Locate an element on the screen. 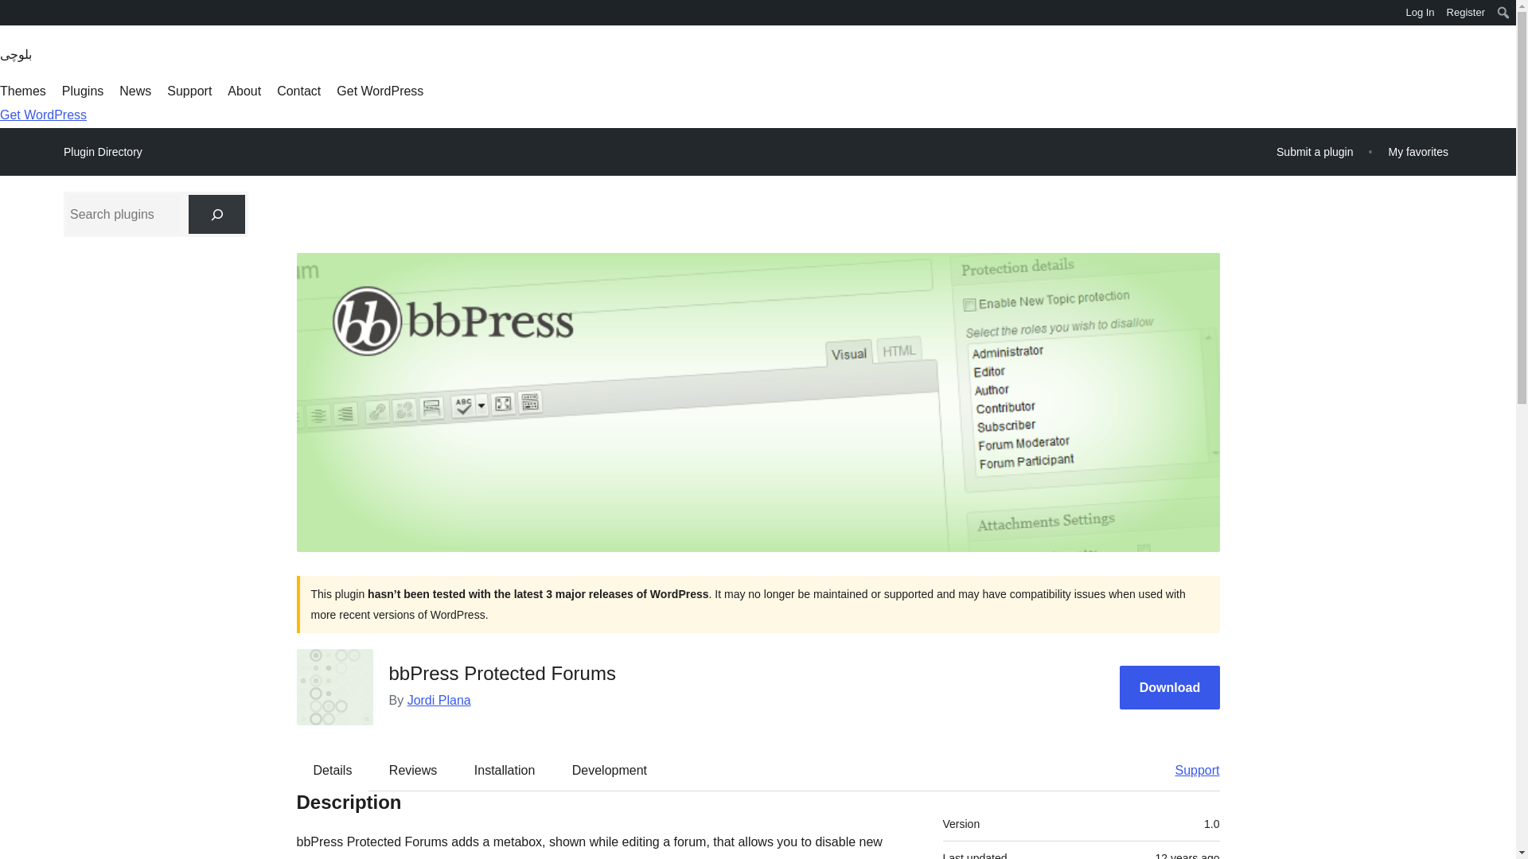  Themes is located at coordinates (22, 91).